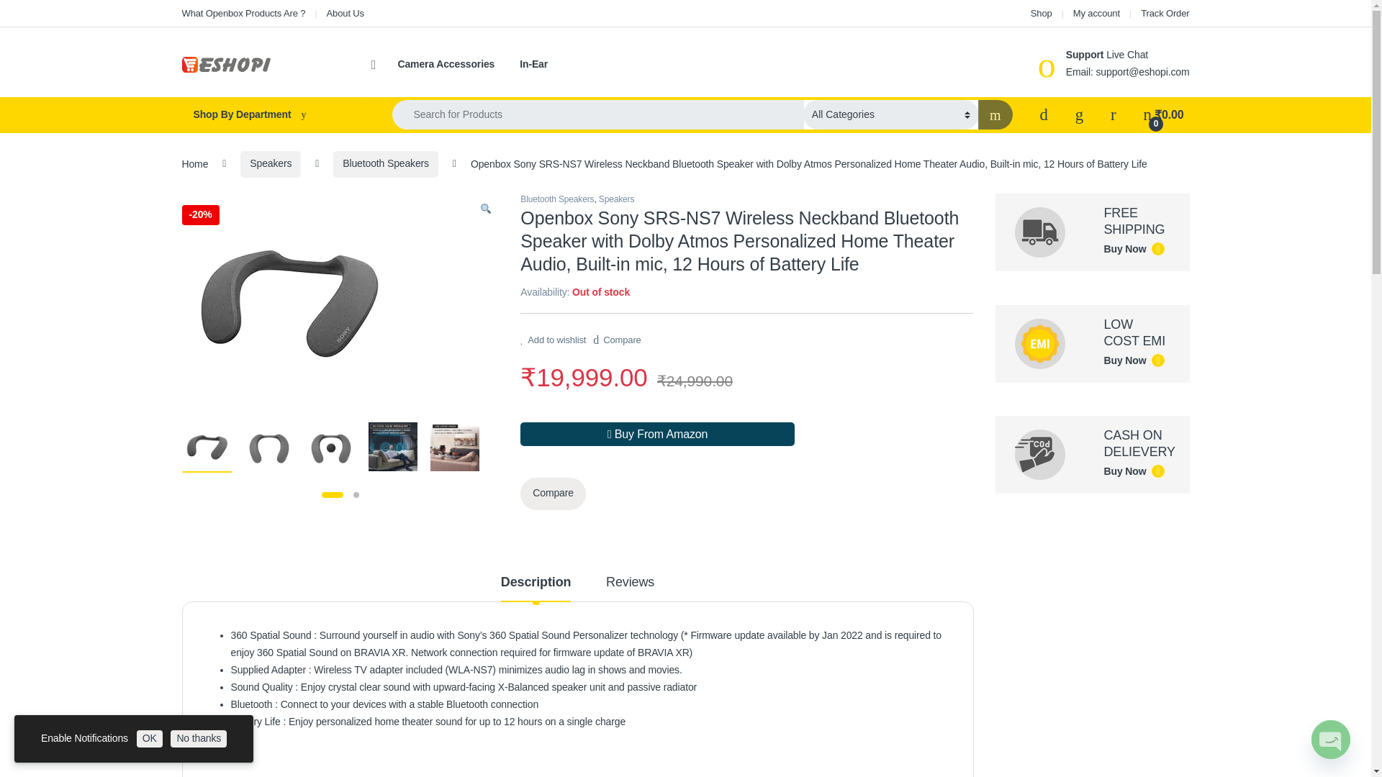 This screenshot has width=1382, height=777. I want to click on Track Order, so click(1165, 13).